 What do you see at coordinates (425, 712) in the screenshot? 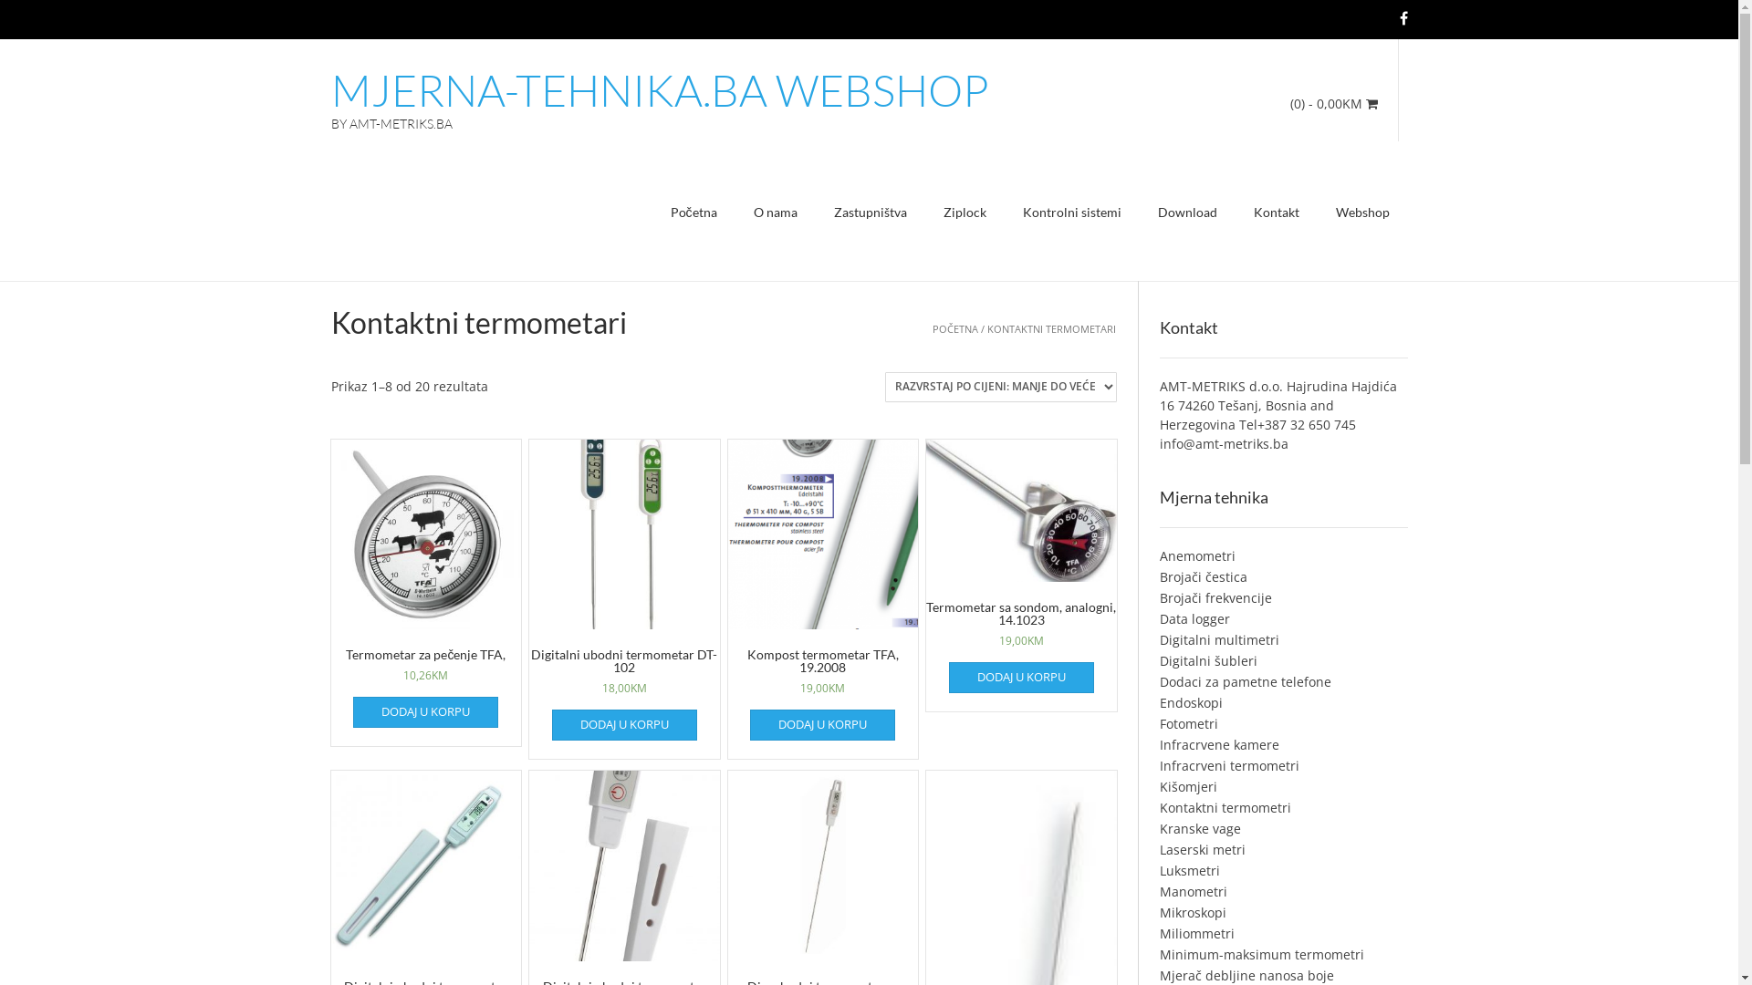
I see `DODAJ U KORPU` at bounding box center [425, 712].